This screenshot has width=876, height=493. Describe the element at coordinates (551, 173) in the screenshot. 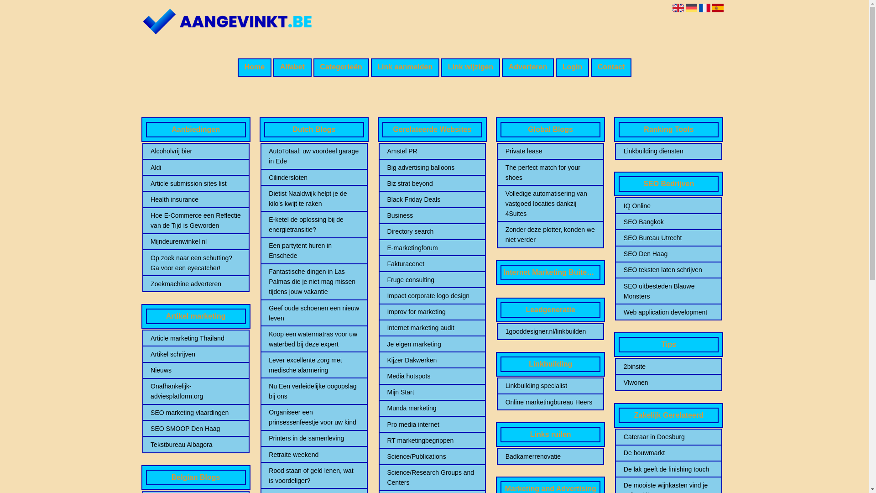

I see `The perfect match for your shoes` at that location.